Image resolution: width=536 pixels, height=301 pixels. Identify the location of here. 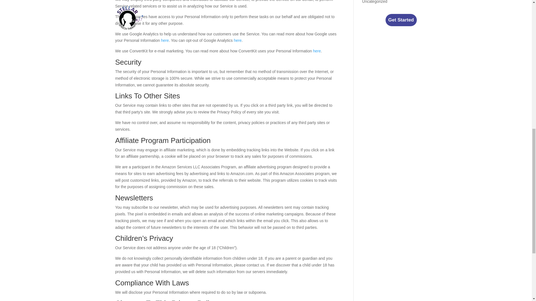
(317, 51).